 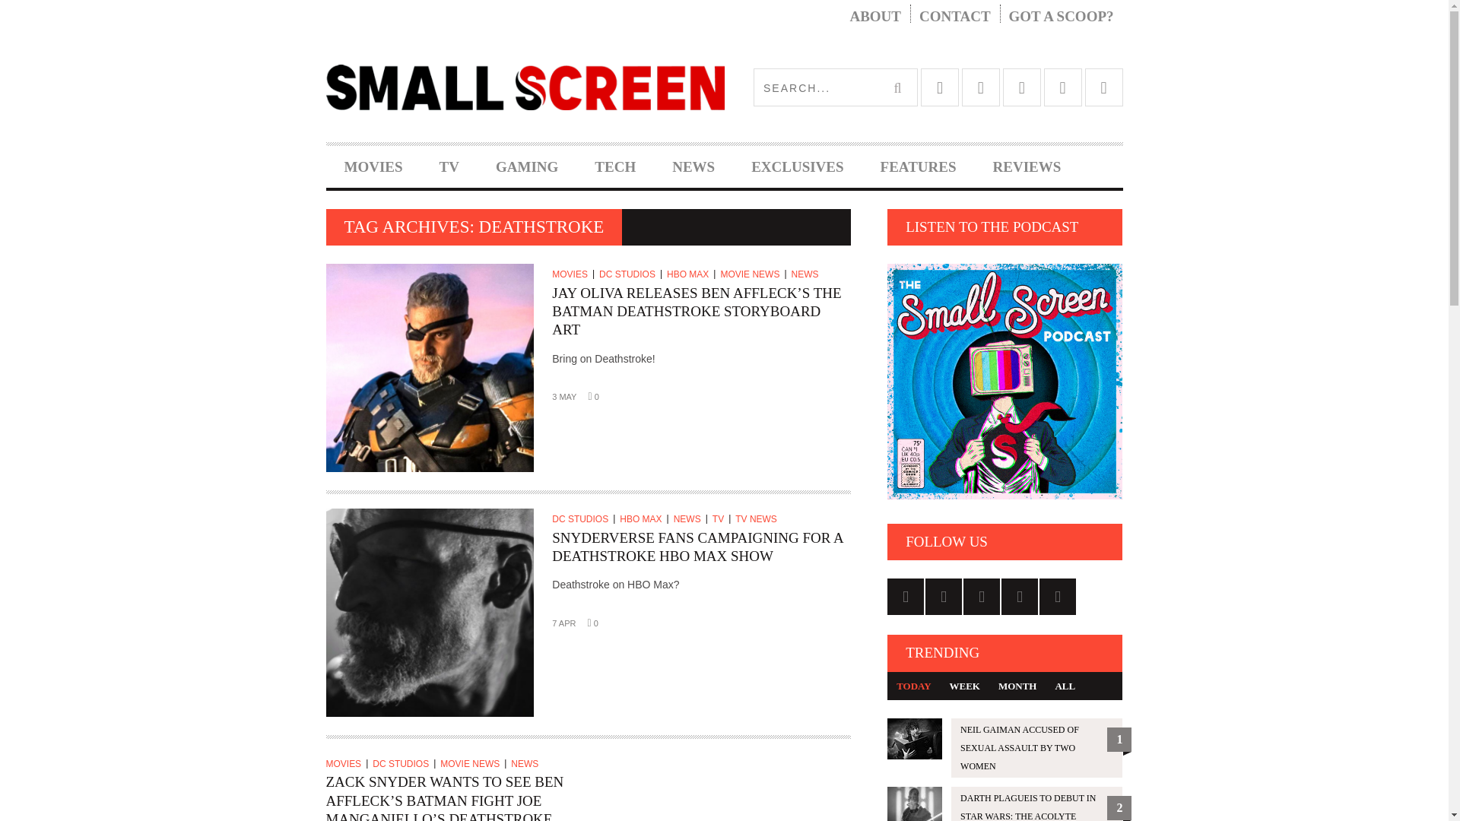 I want to click on View all posts in NEWS, so click(x=527, y=763).